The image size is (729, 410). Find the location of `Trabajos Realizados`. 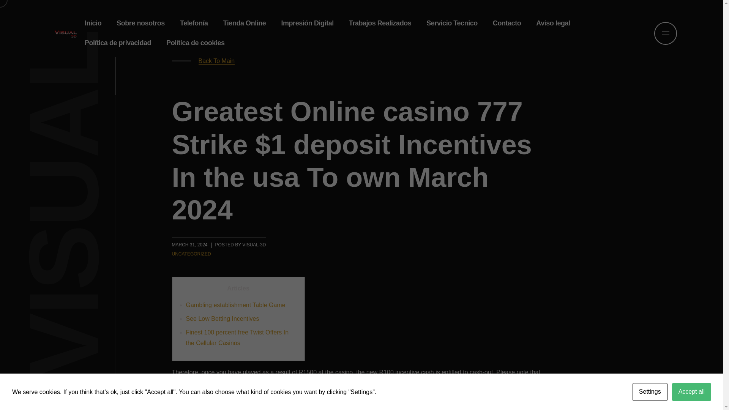

Trabajos Realizados is located at coordinates (380, 23).